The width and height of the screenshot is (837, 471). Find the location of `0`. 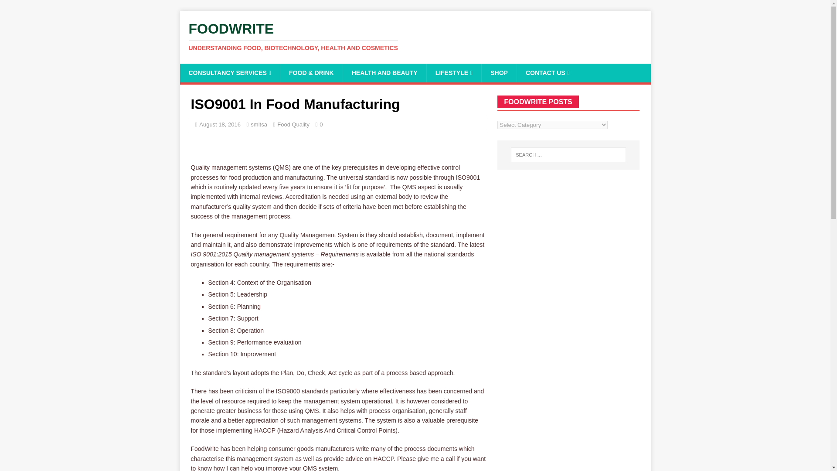

0 is located at coordinates (321, 124).